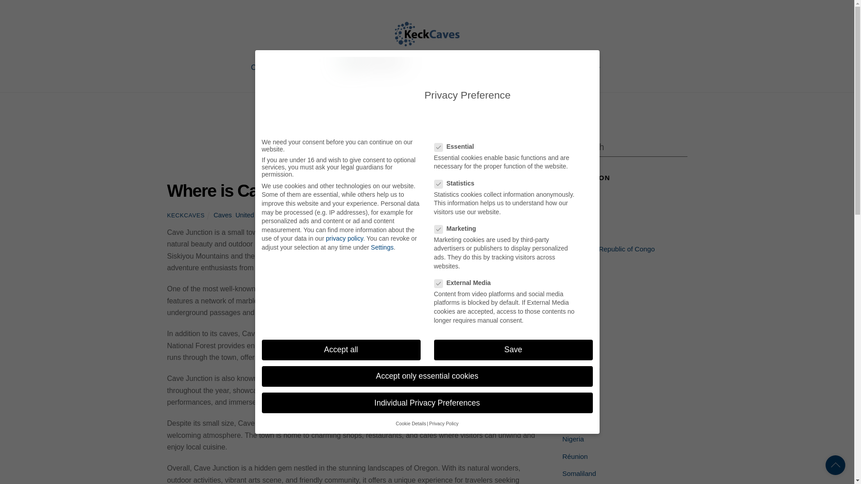 The width and height of the screenshot is (861, 484). Describe the element at coordinates (573, 214) in the screenshot. I see `Algeria` at that location.